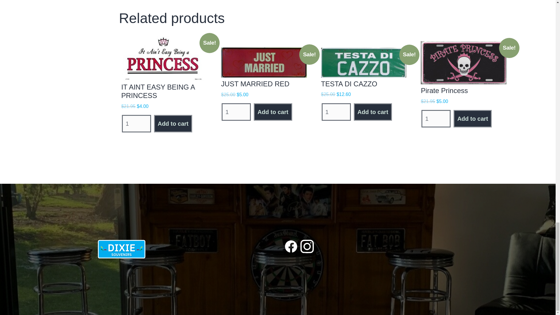 The height and width of the screenshot is (315, 560). What do you see at coordinates (436, 118) in the screenshot?
I see `1` at bounding box center [436, 118].